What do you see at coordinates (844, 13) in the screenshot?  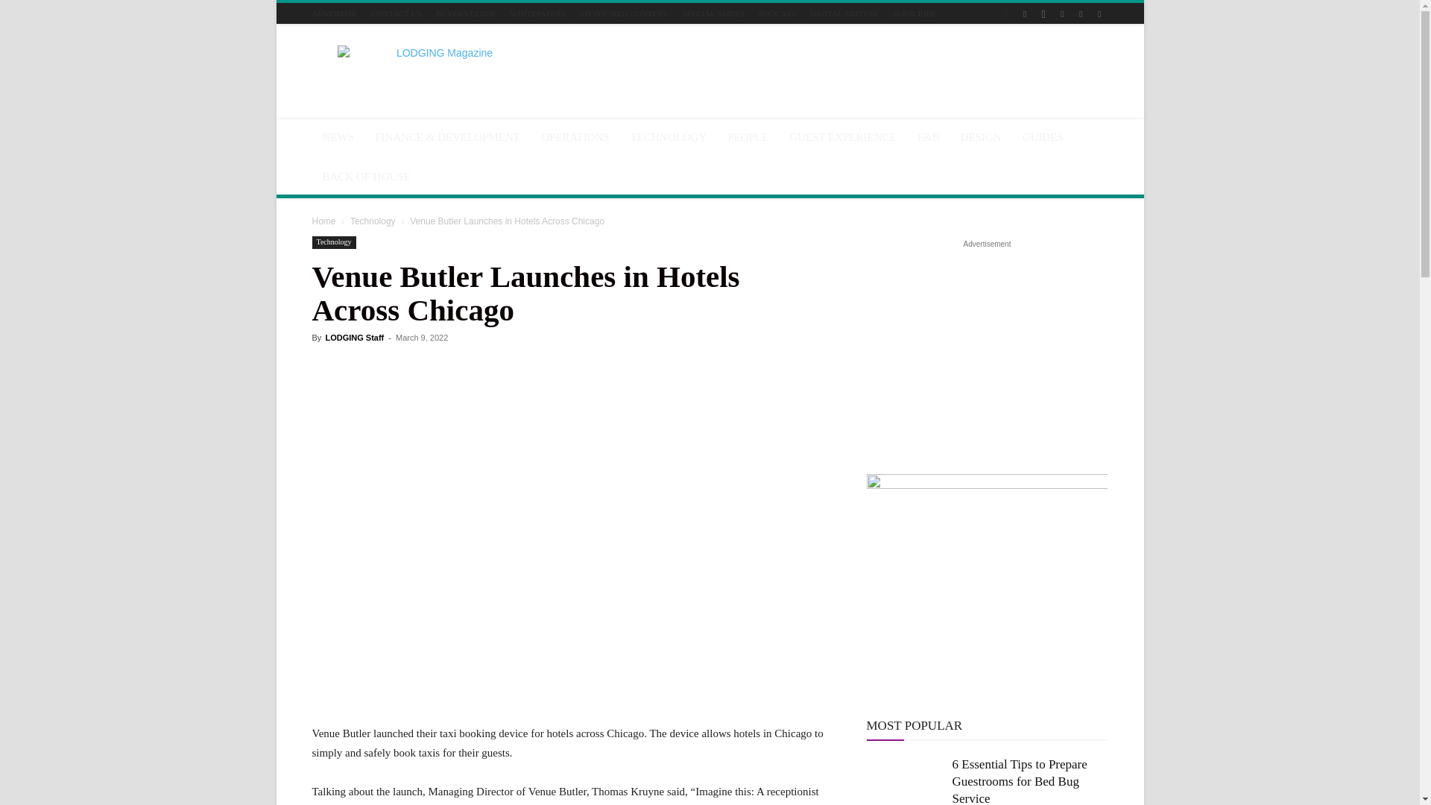 I see `DIGITAL EDITION` at bounding box center [844, 13].